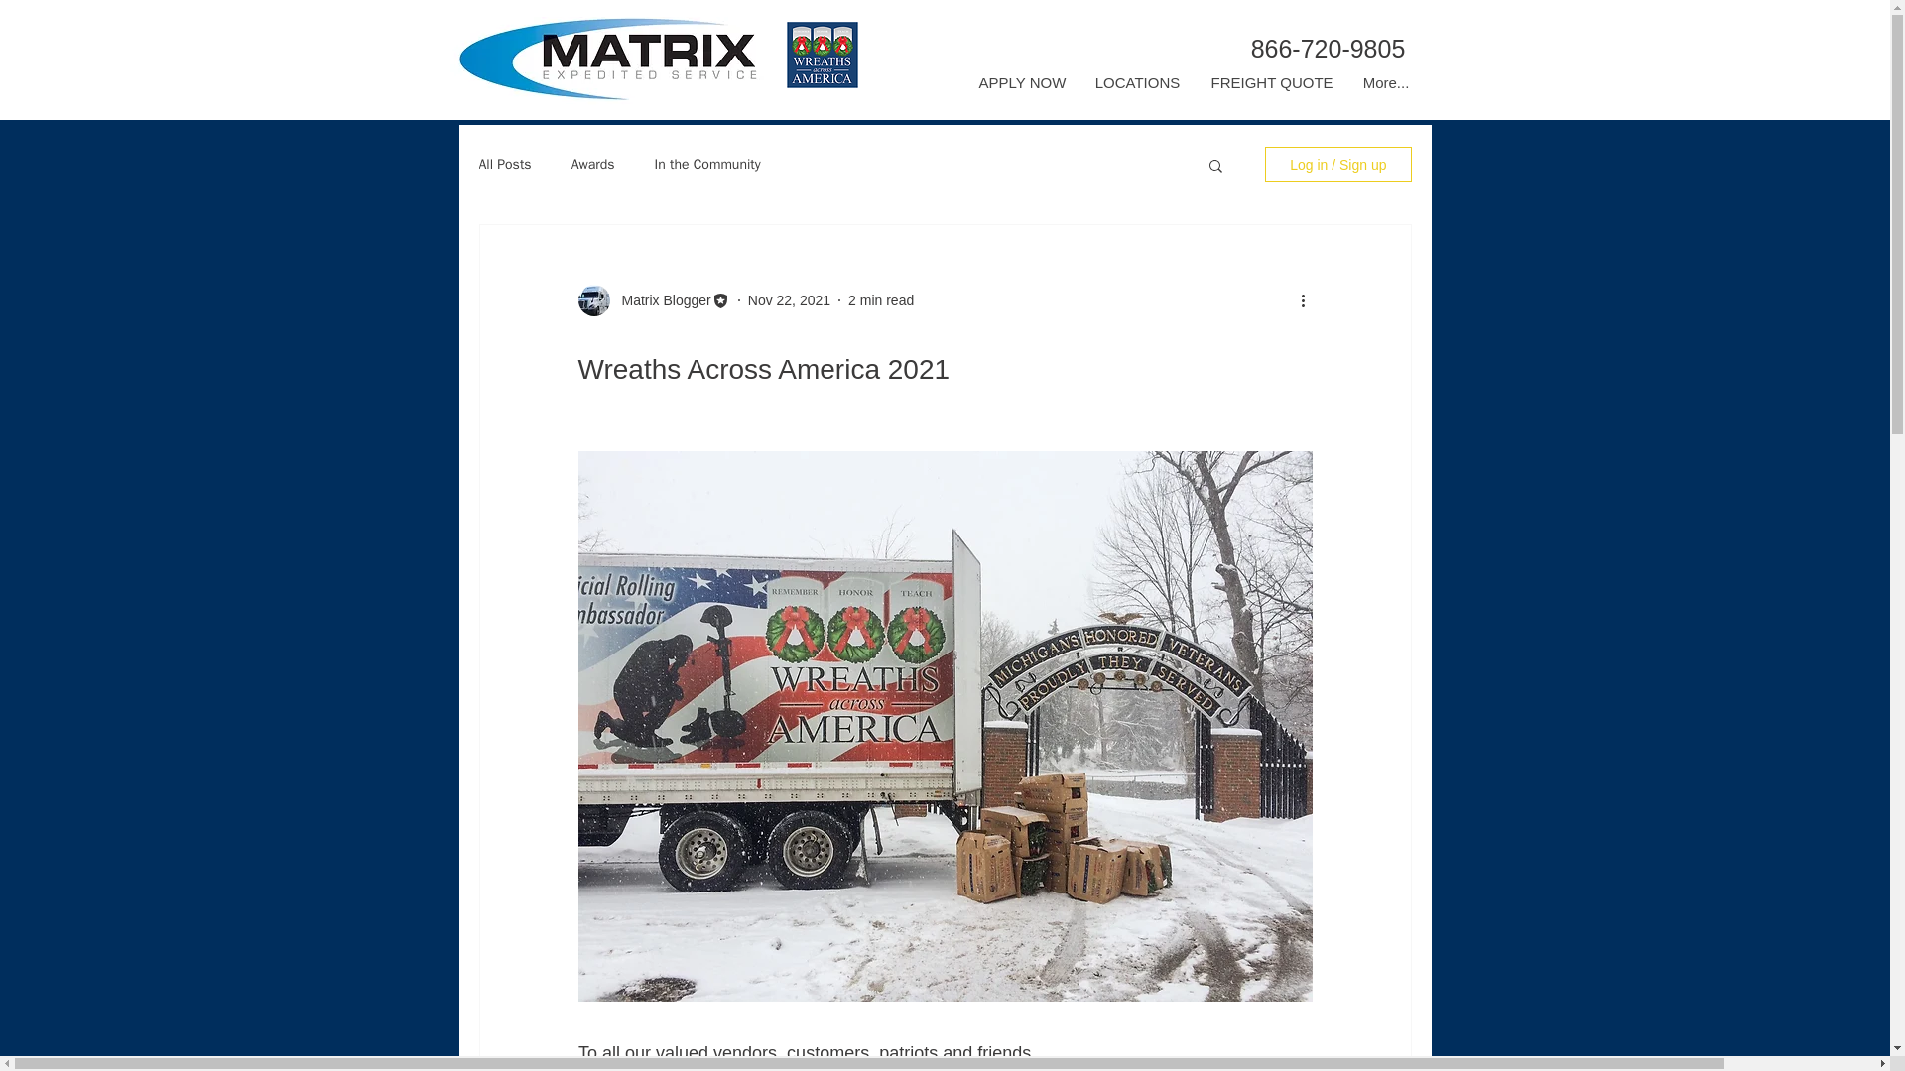 This screenshot has height=1071, width=1905. I want to click on Awards, so click(593, 164).